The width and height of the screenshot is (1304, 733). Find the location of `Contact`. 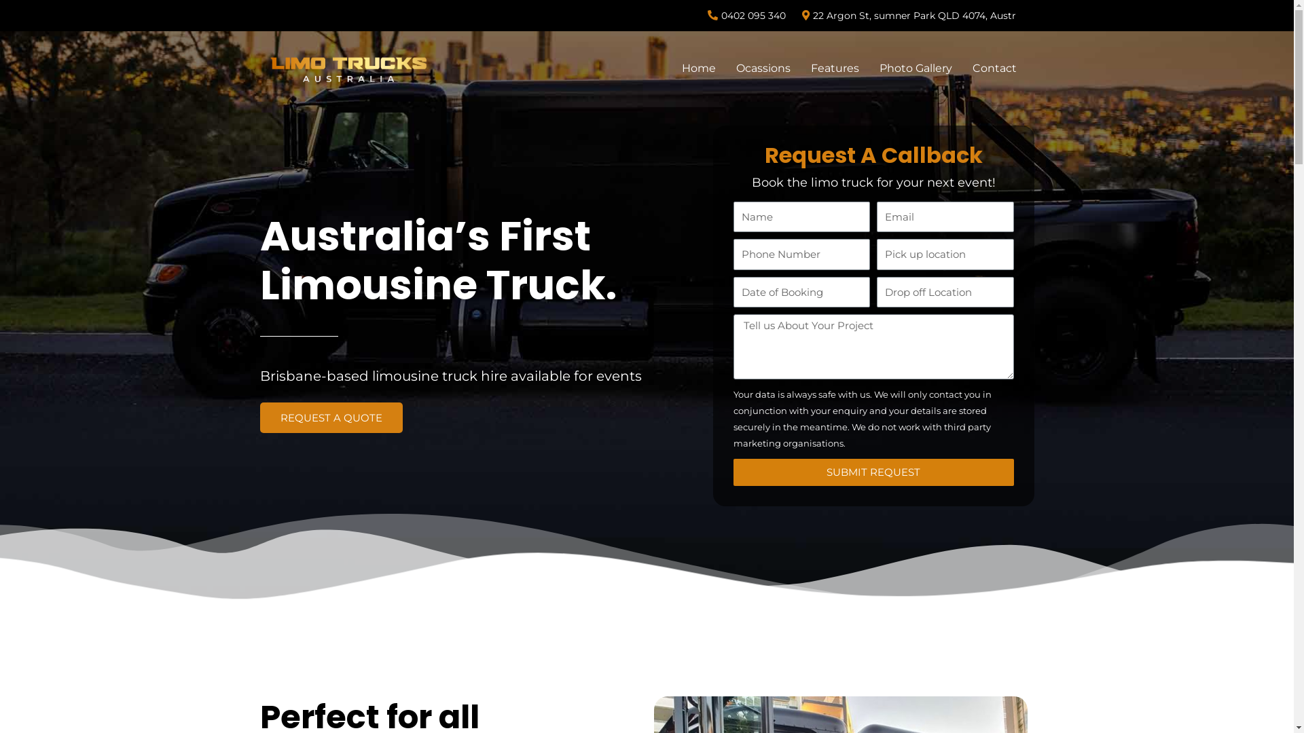

Contact is located at coordinates (994, 68).